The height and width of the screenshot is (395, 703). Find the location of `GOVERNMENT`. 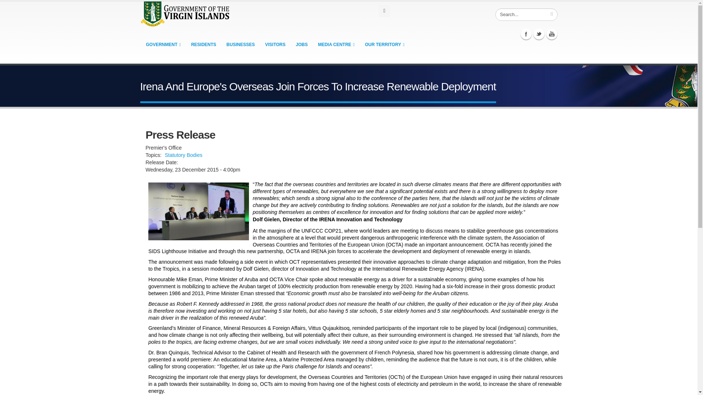

GOVERNMENT is located at coordinates (163, 44).